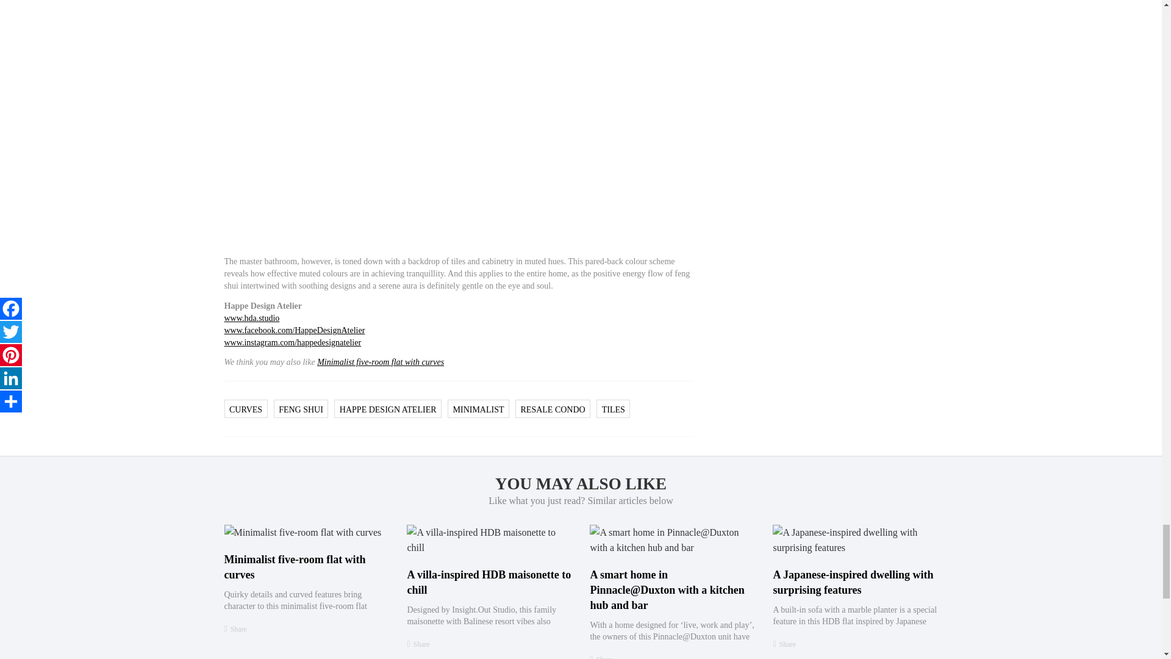  I want to click on TILES, so click(614, 410).